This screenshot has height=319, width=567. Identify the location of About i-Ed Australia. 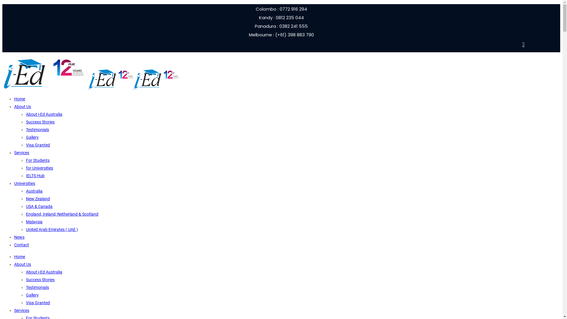
(44, 272).